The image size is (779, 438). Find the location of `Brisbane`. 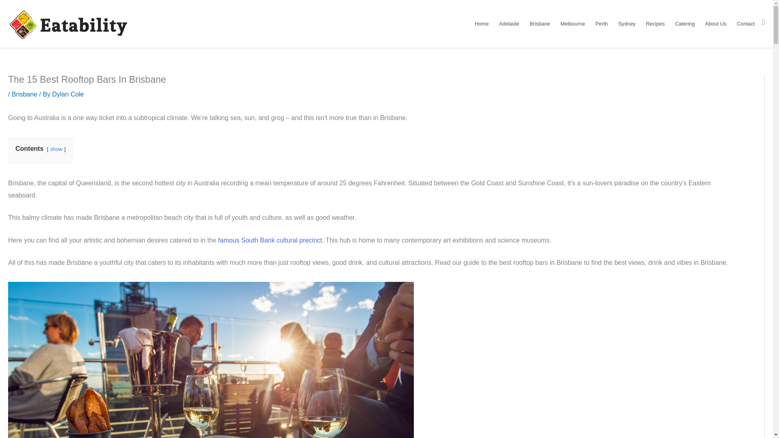

Brisbane is located at coordinates (24, 94).